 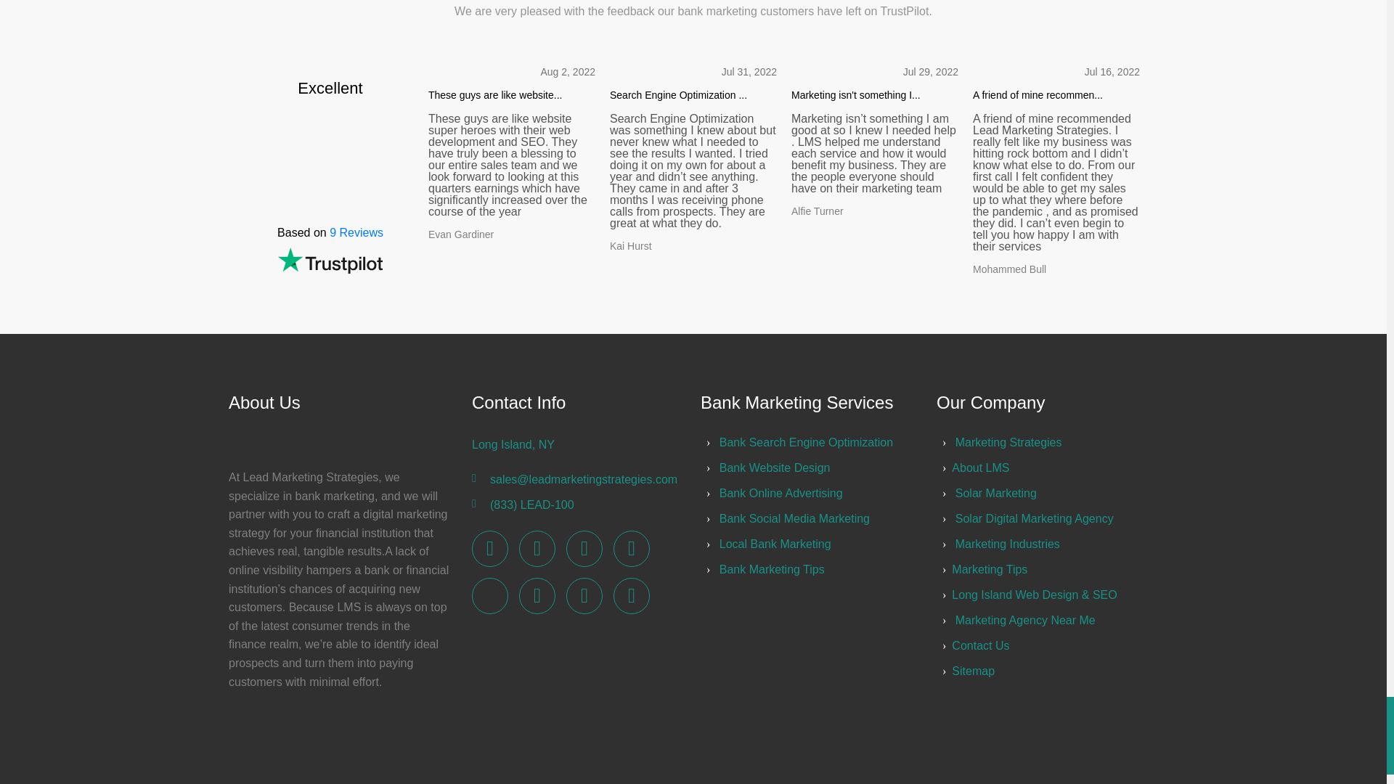 I want to click on Search Engine Optimization, so click(x=806, y=441).